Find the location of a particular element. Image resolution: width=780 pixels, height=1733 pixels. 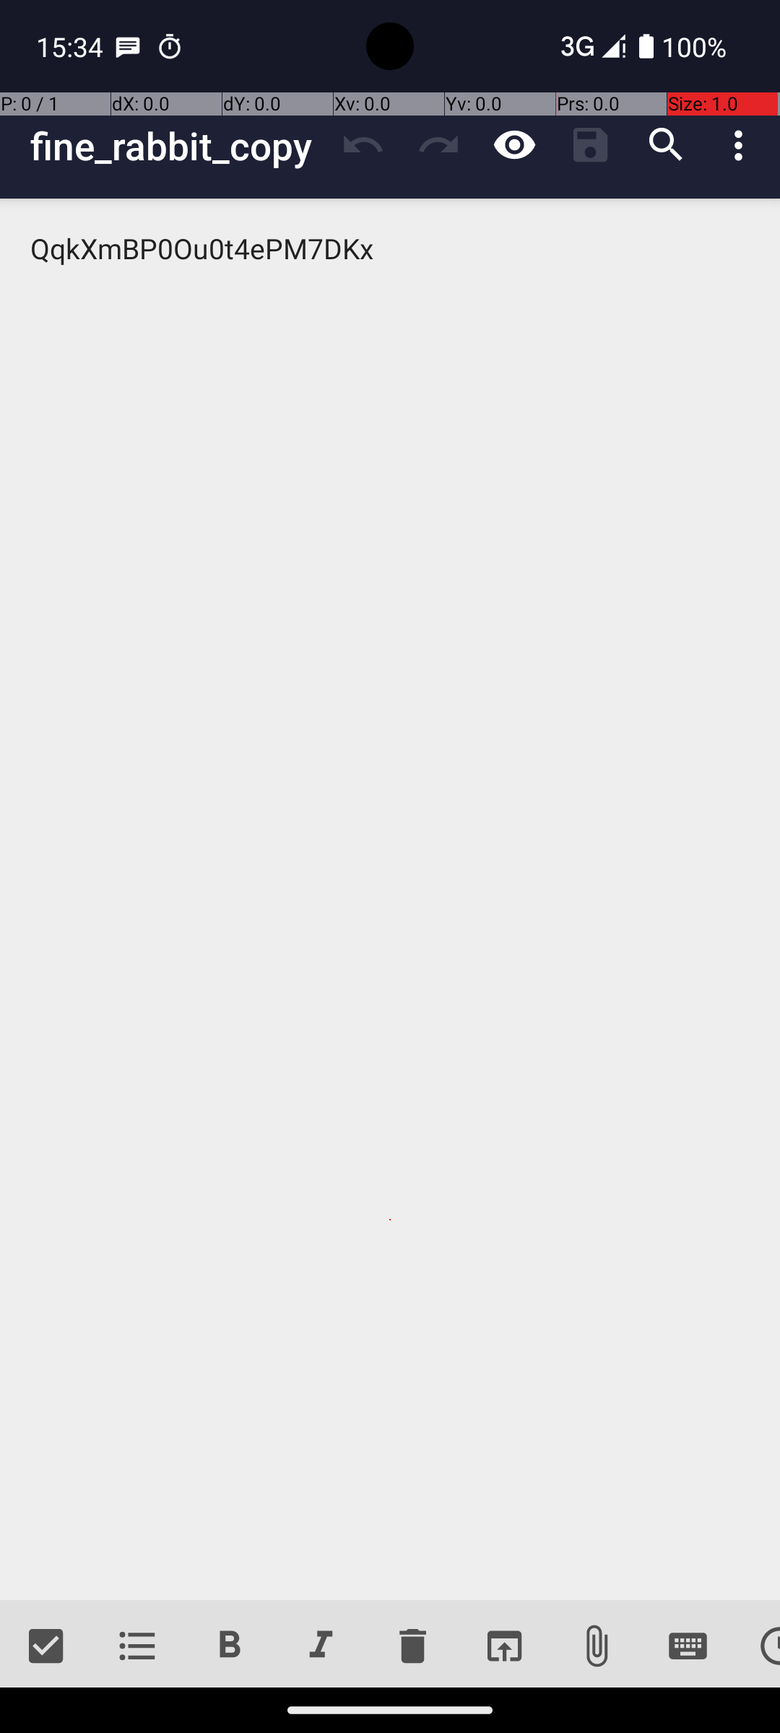

fine_rabbit_copy is located at coordinates (178, 146).